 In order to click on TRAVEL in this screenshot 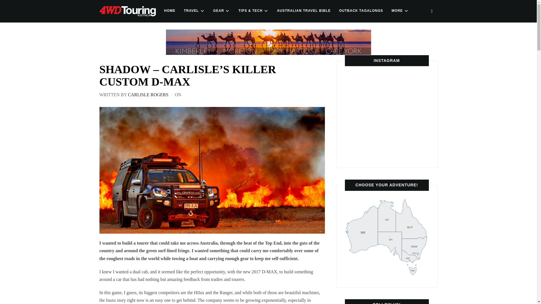, I will do `click(358, 144)`.